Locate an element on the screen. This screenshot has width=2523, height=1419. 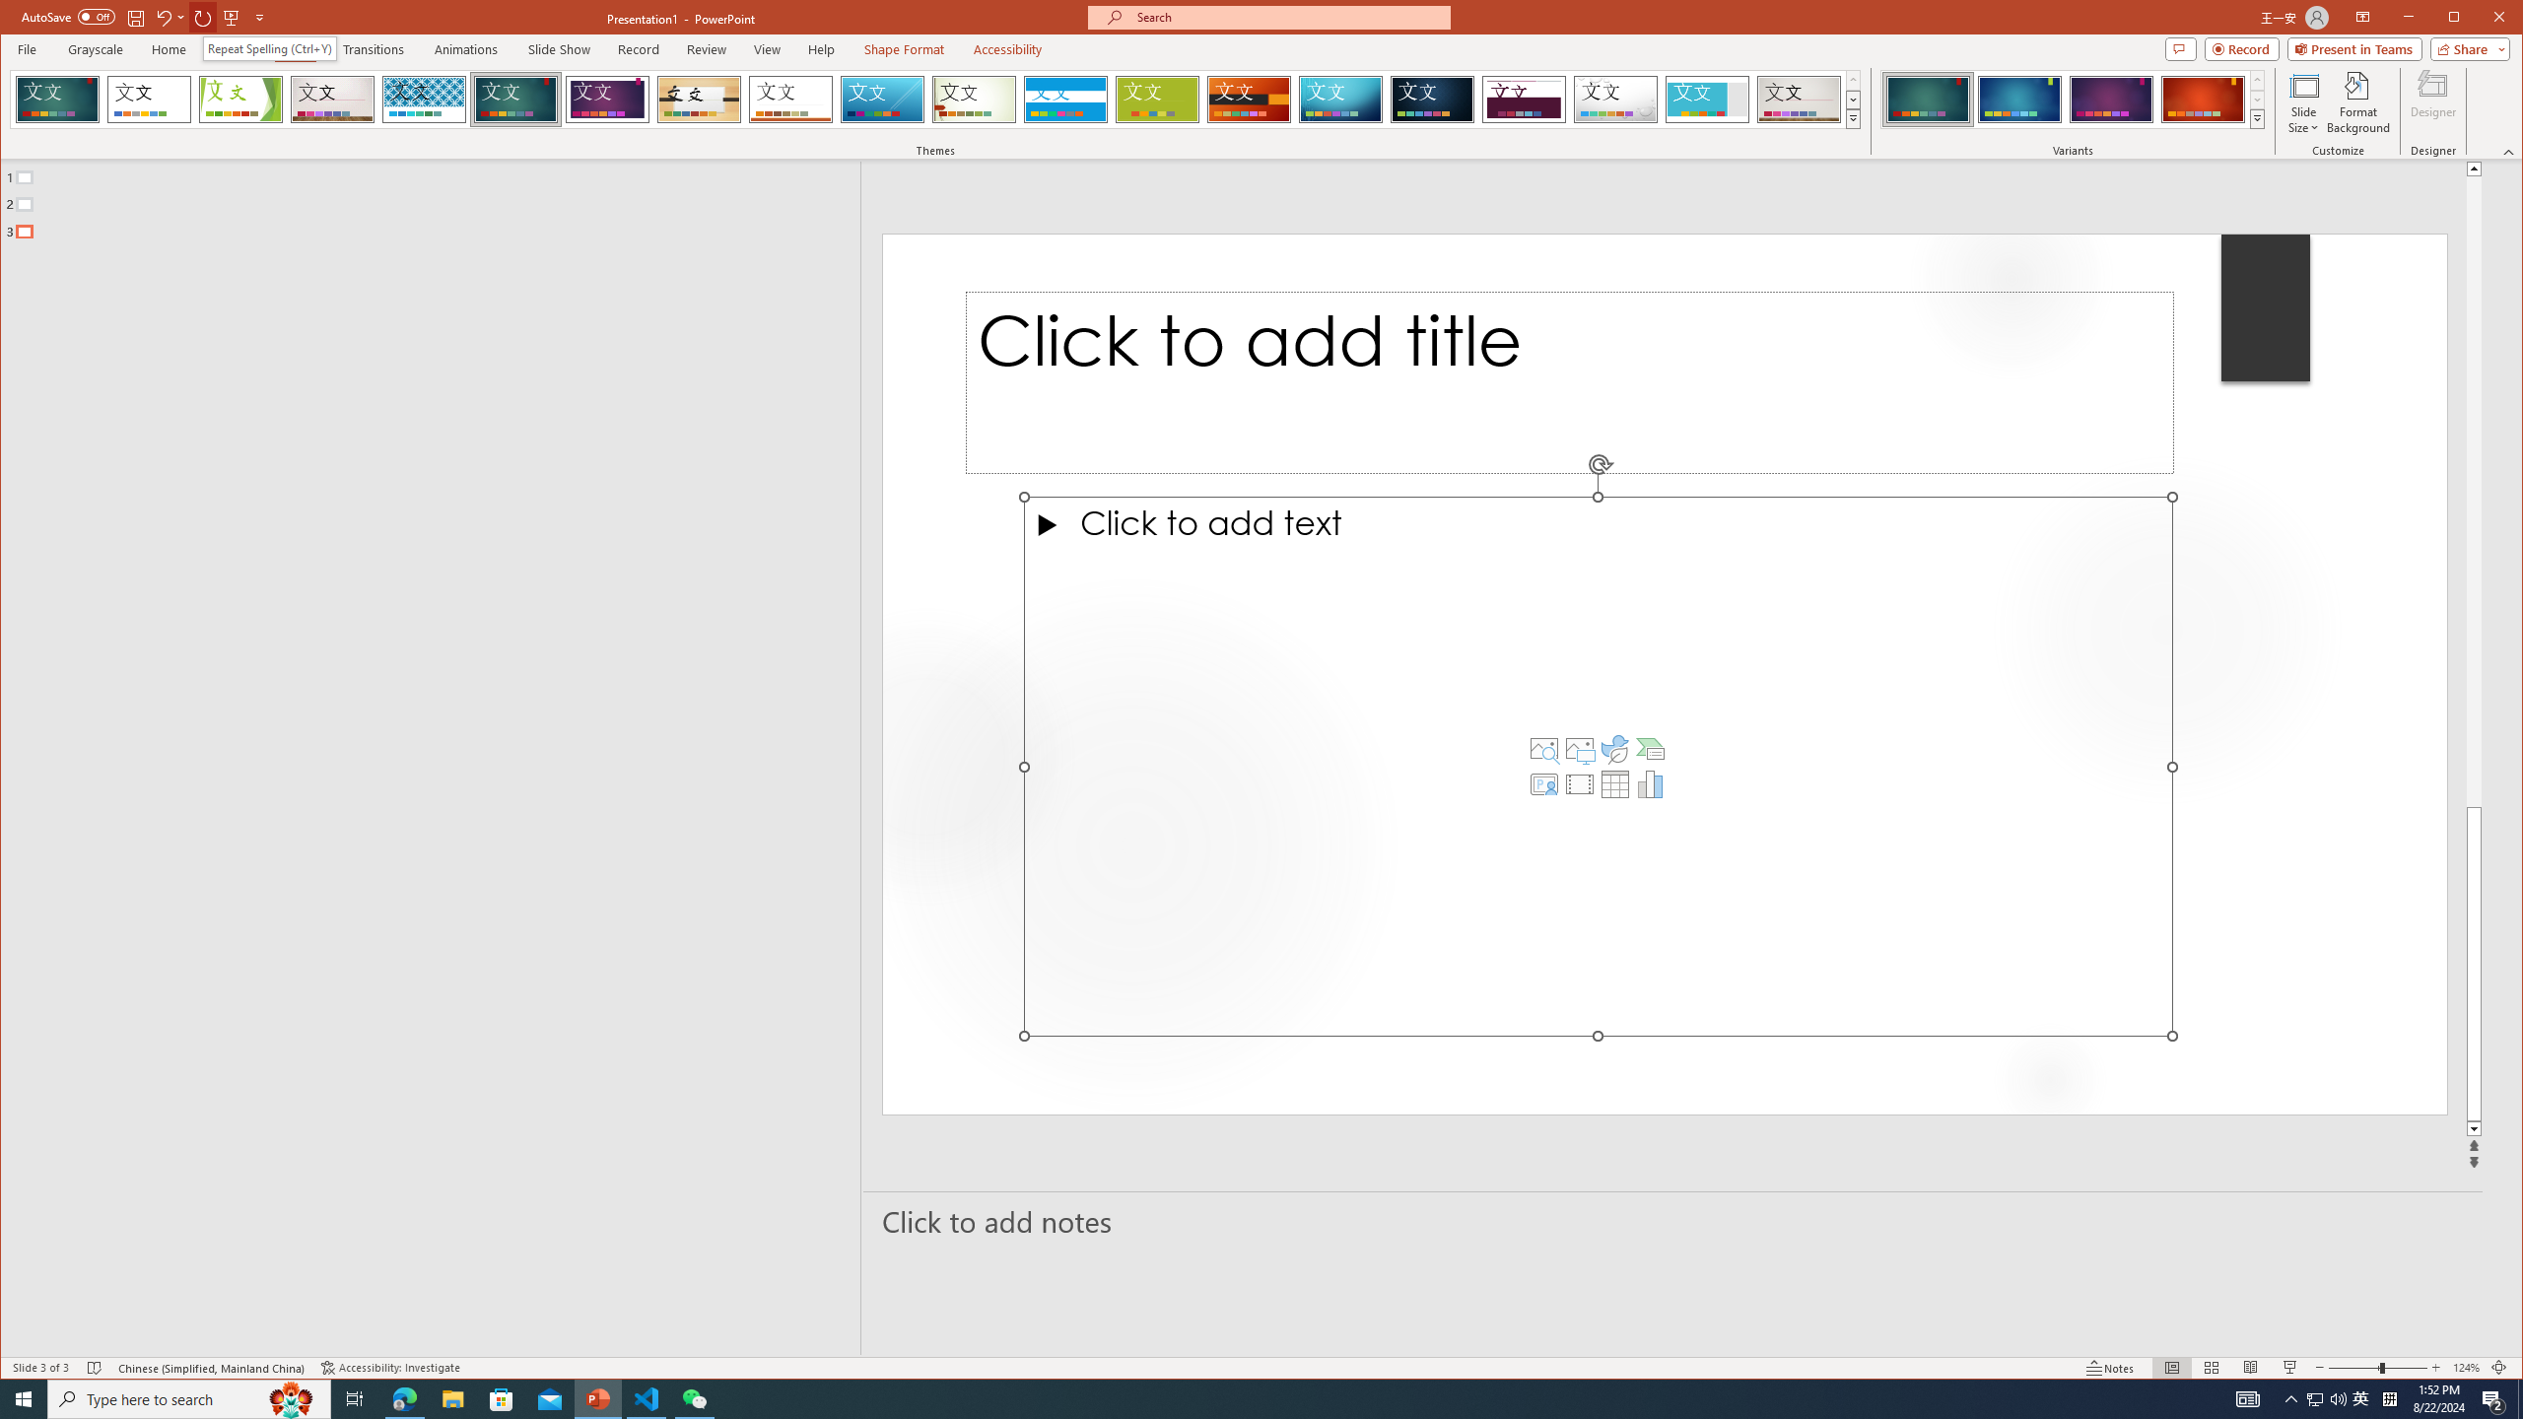
AutomationID: SlideThemesGallery is located at coordinates (936, 99).